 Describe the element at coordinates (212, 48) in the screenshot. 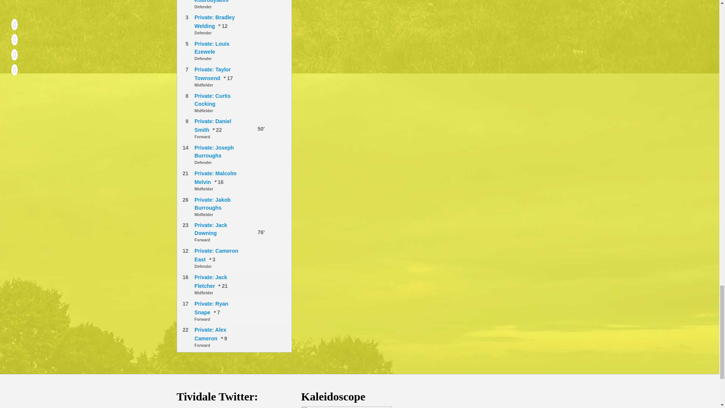

I see `Private: Louis Ezewele` at that location.